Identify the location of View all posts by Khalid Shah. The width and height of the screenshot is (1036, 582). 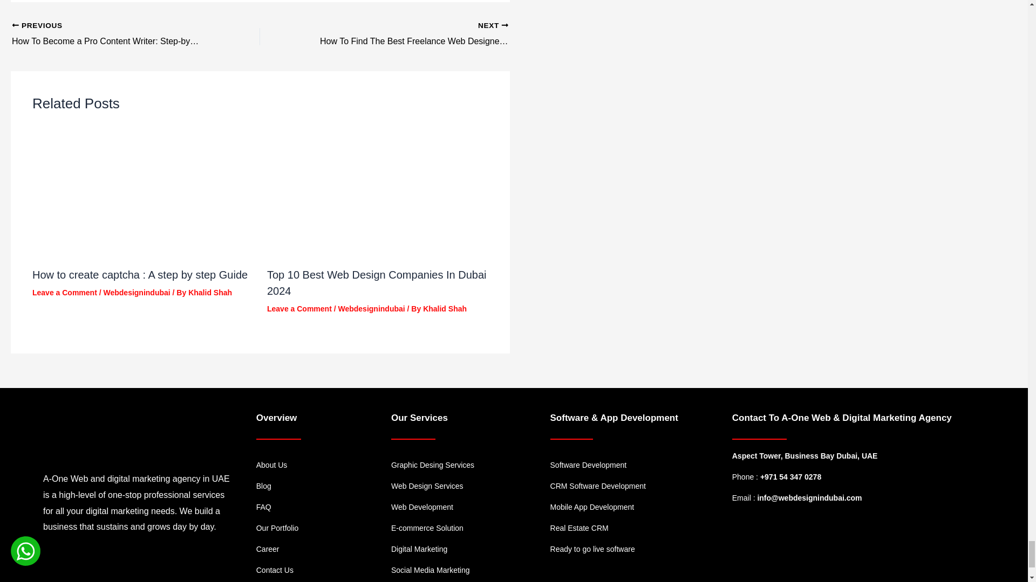
(445, 308).